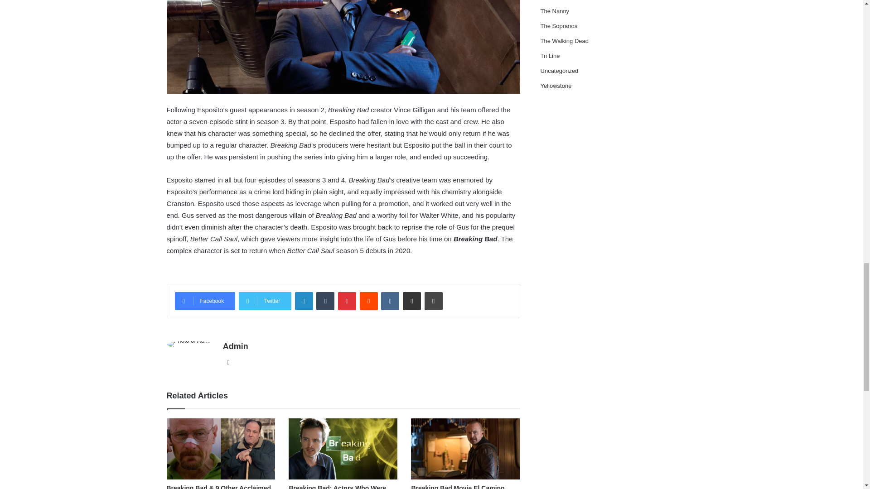 The image size is (870, 489). Describe the element at coordinates (347, 301) in the screenshot. I see `Pinterest` at that location.